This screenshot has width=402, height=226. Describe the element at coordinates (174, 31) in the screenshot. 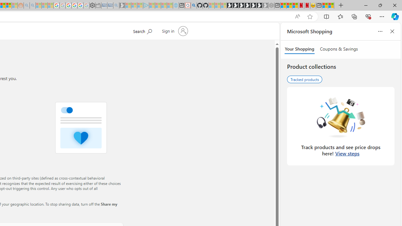

I see `Sign in to your account` at that location.